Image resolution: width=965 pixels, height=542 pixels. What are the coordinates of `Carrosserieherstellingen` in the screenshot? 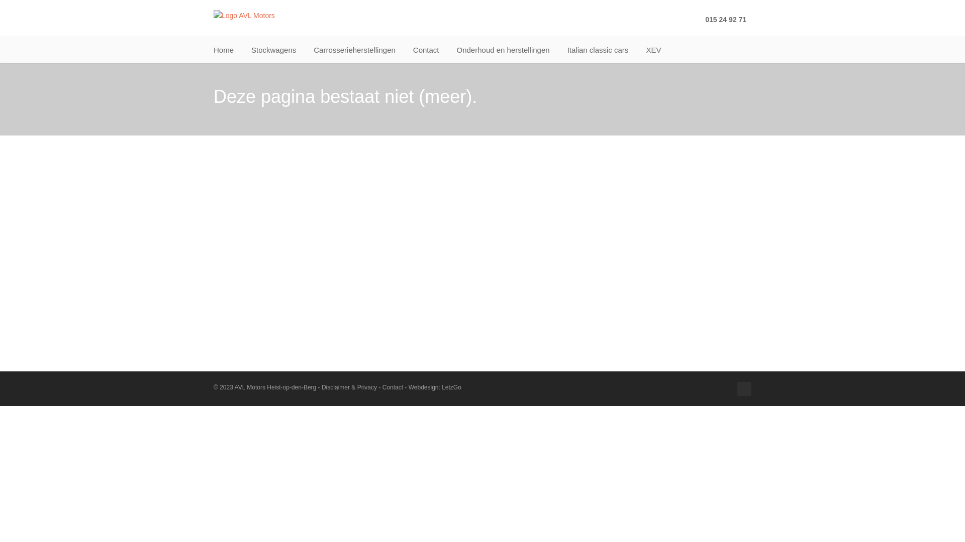 It's located at (355, 50).